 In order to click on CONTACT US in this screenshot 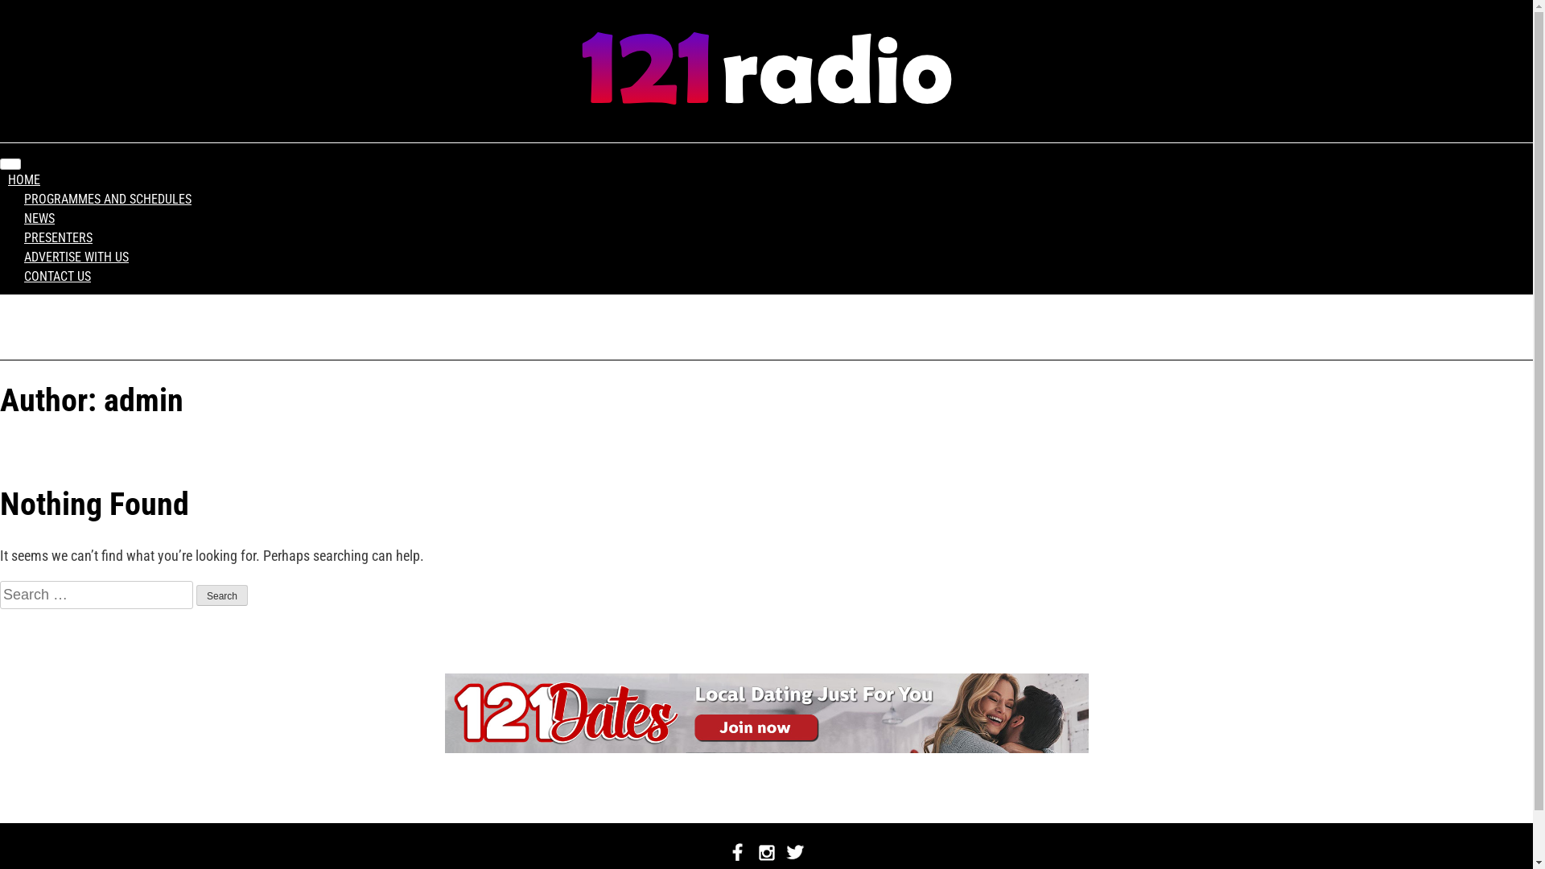, I will do `click(57, 277)`.